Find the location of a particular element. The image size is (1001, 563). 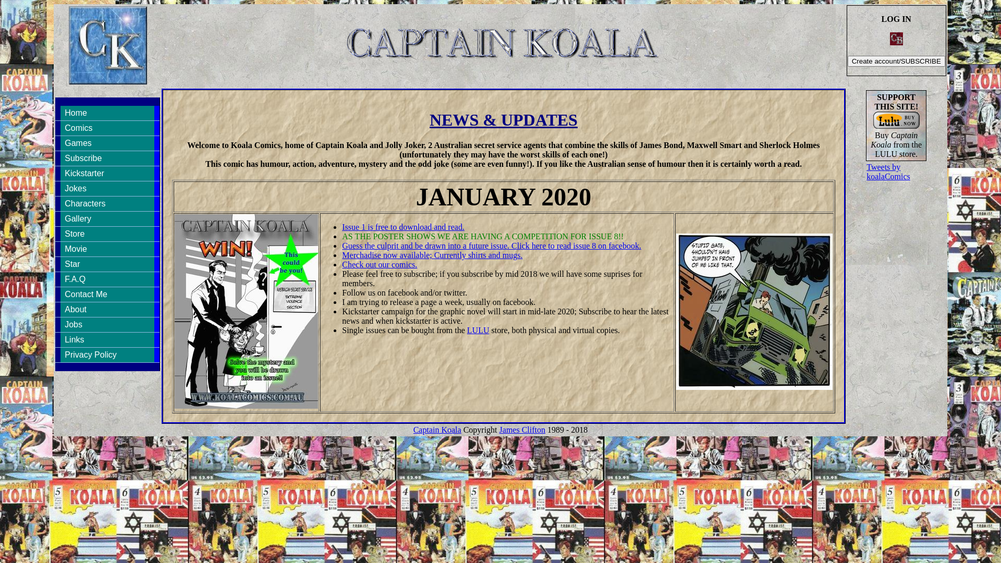

Movie is located at coordinates (107, 249).